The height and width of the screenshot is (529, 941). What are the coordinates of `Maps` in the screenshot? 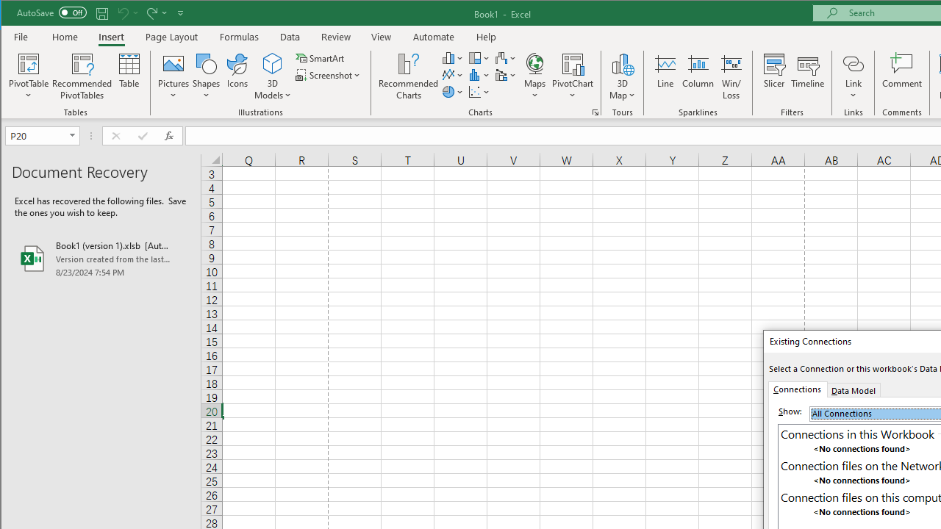 It's located at (534, 76).